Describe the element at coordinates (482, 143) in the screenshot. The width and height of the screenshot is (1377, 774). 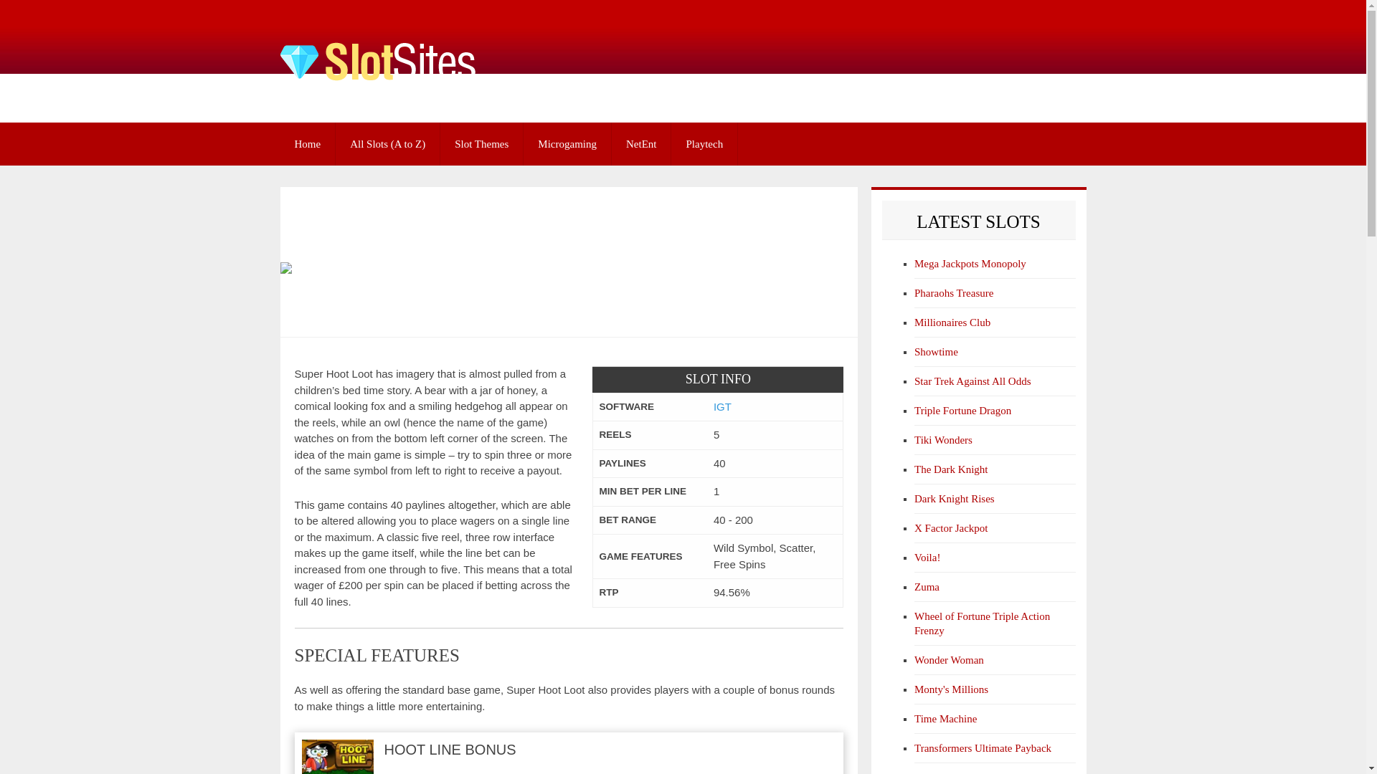
I see `Slot Themes` at that location.